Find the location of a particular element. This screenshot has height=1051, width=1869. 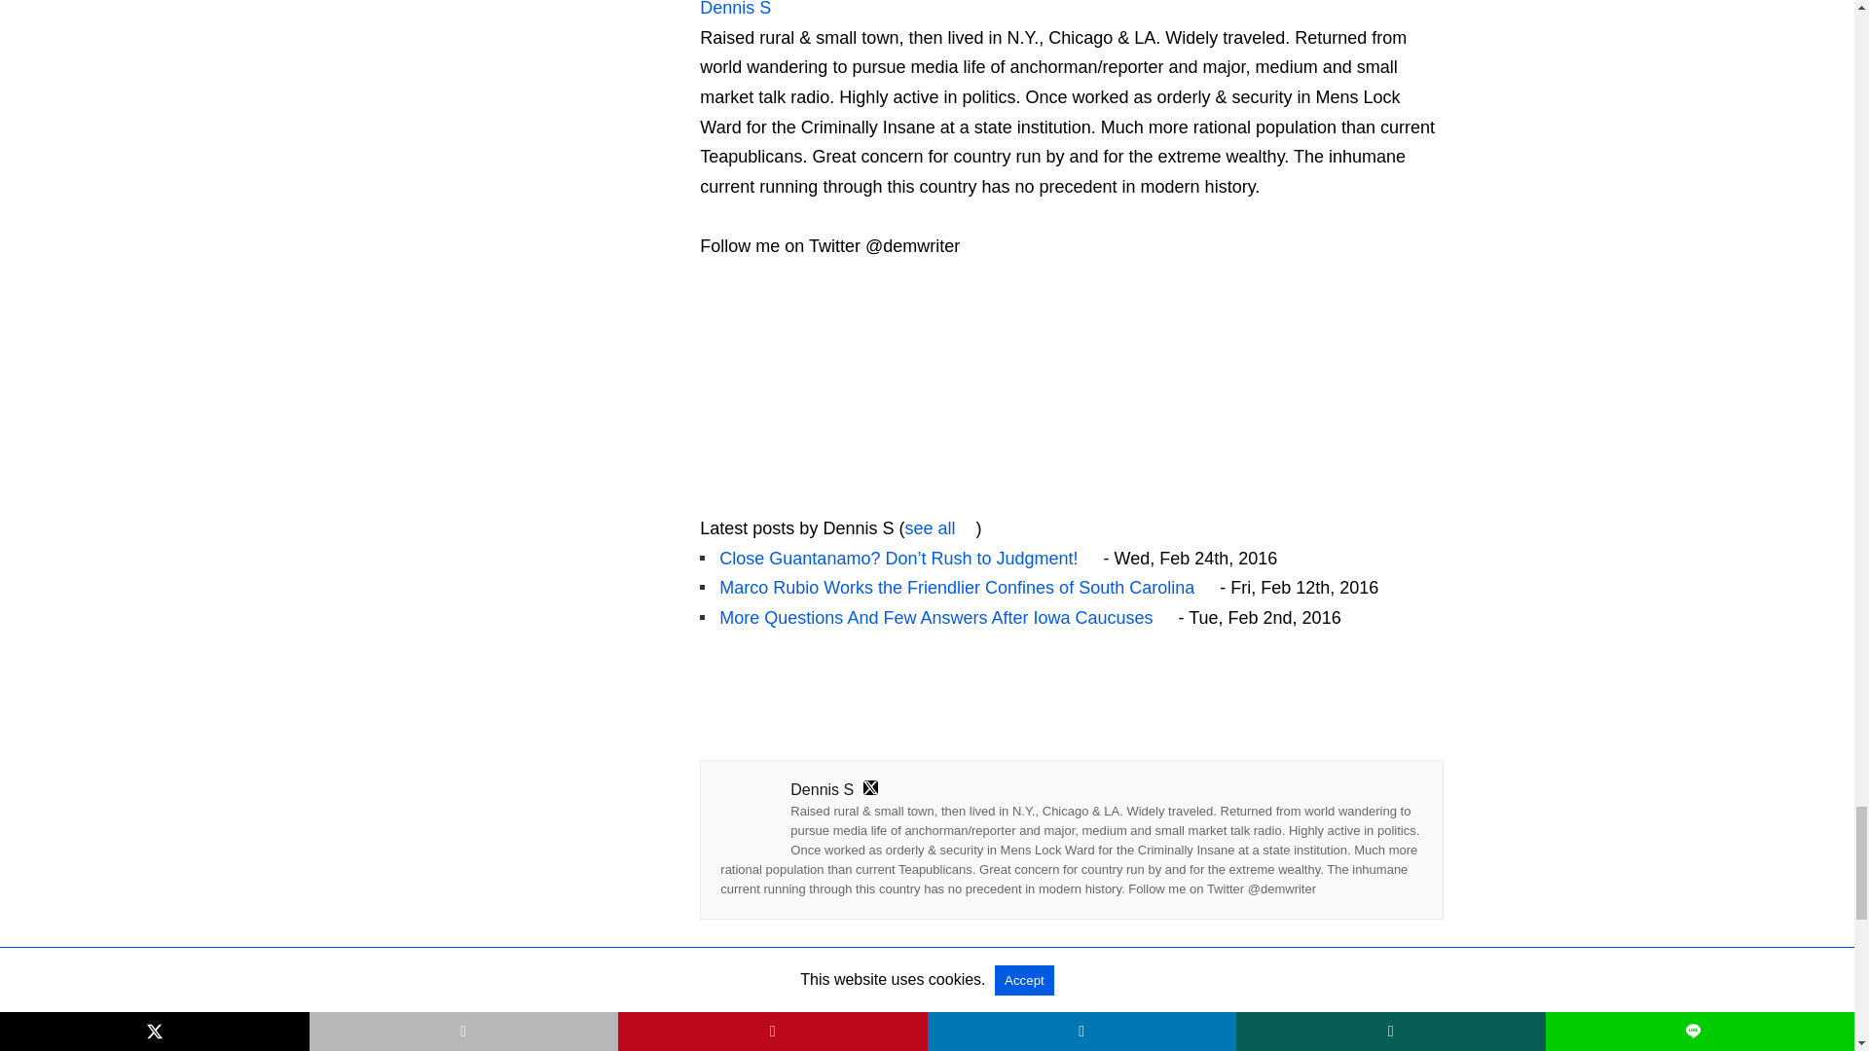

More Questions And Few Answers After Iowa Caucuses is located at coordinates (946, 617).